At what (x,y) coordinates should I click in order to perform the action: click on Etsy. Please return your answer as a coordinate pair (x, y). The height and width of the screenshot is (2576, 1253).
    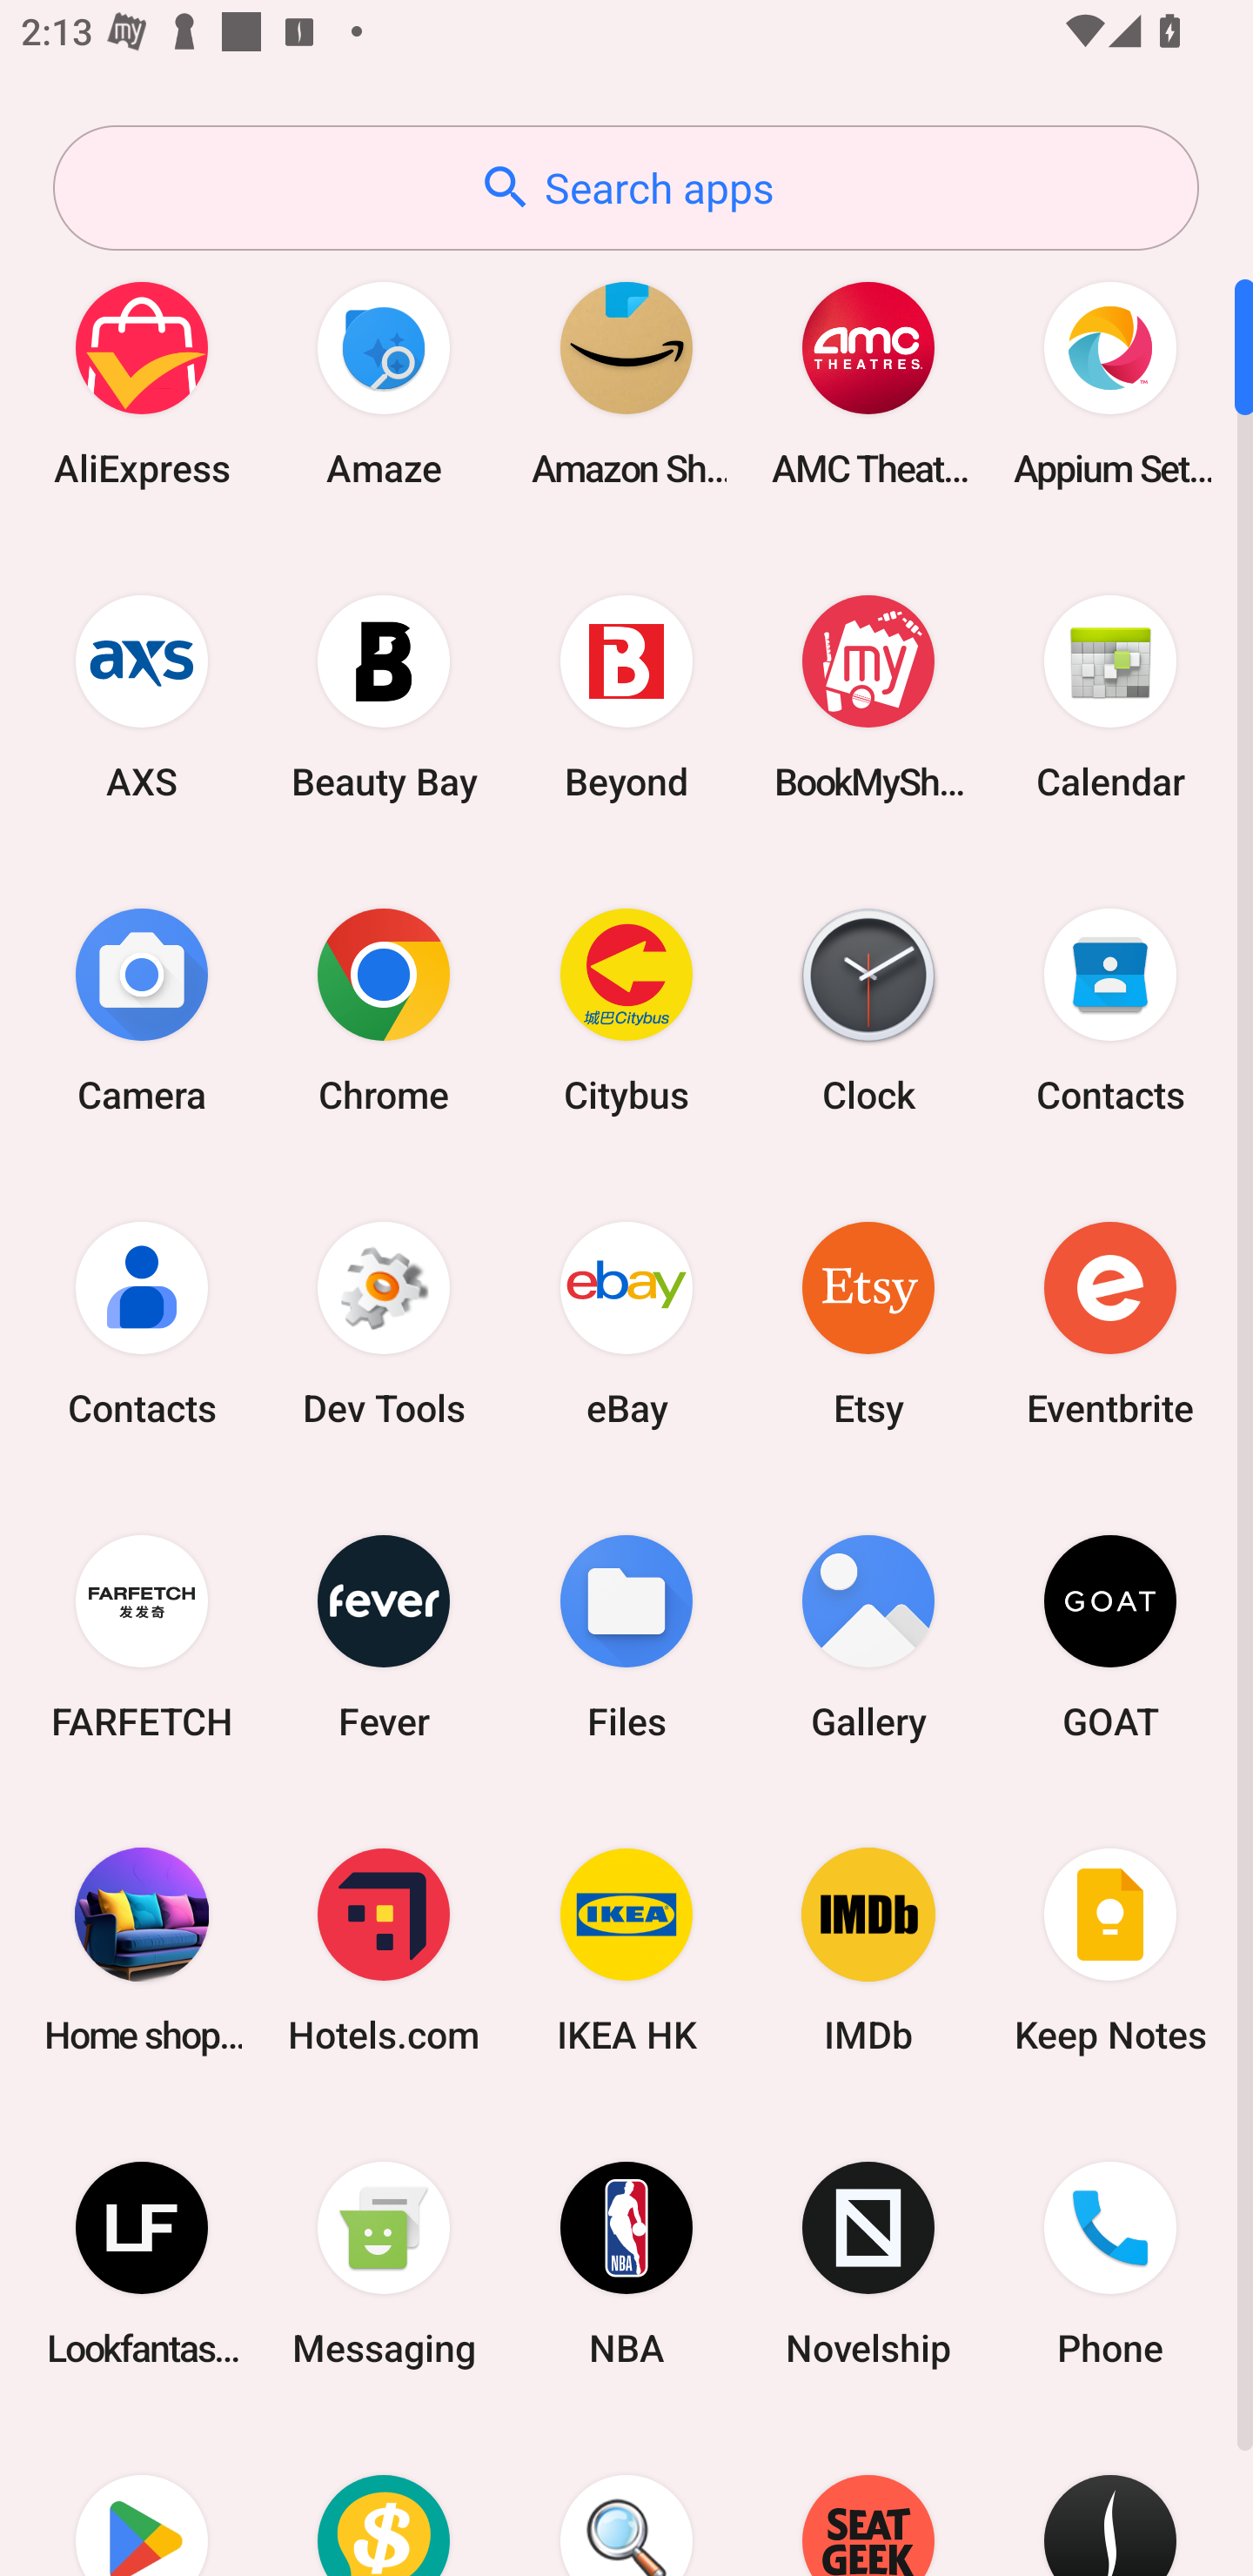
    Looking at the image, I should click on (868, 1323).